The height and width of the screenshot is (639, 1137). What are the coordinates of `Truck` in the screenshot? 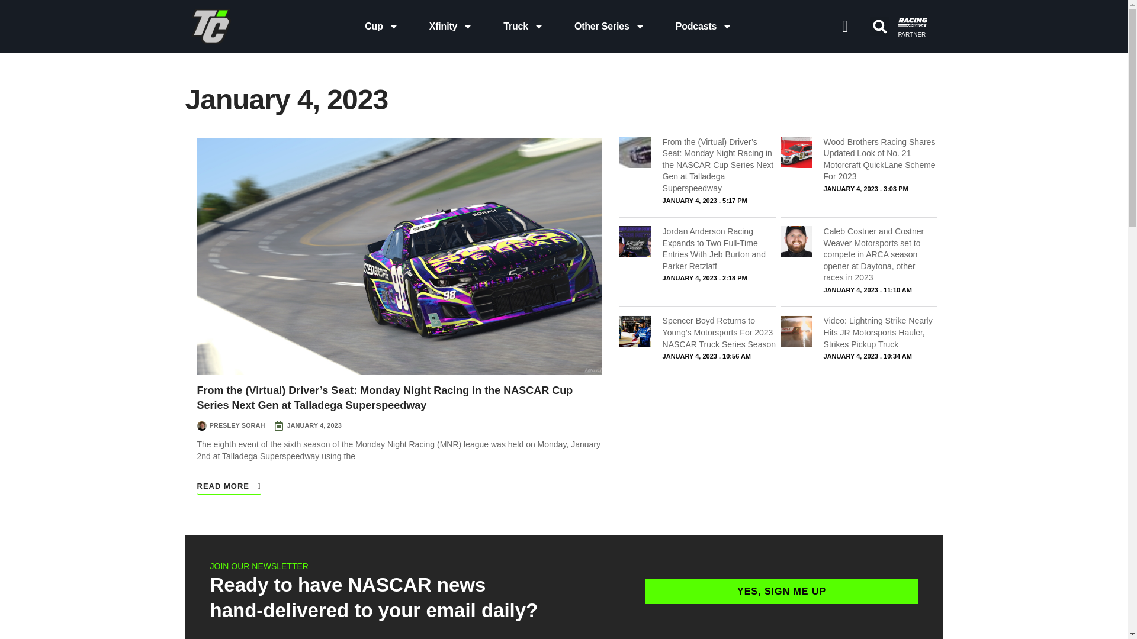 It's located at (523, 26).